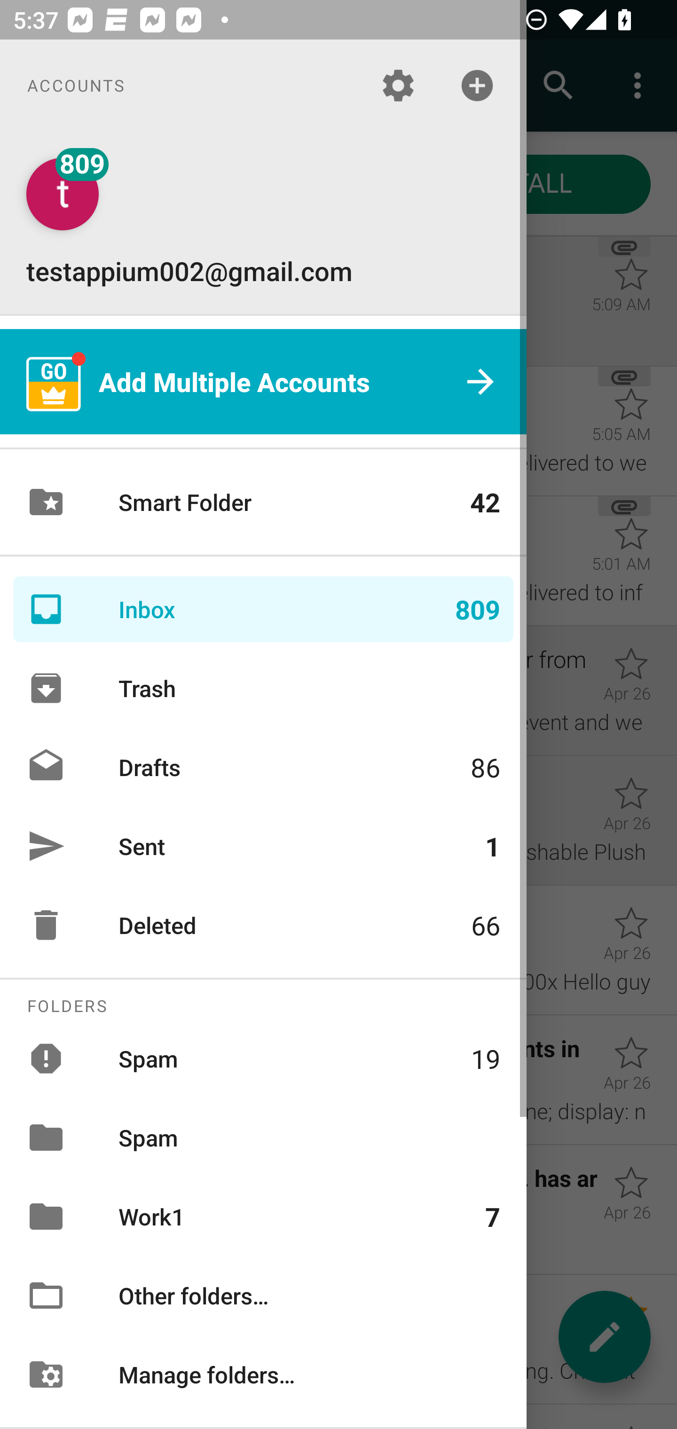 This screenshot has height=1429, width=677. I want to click on testappium002@gmail.com, so click(263, 223).